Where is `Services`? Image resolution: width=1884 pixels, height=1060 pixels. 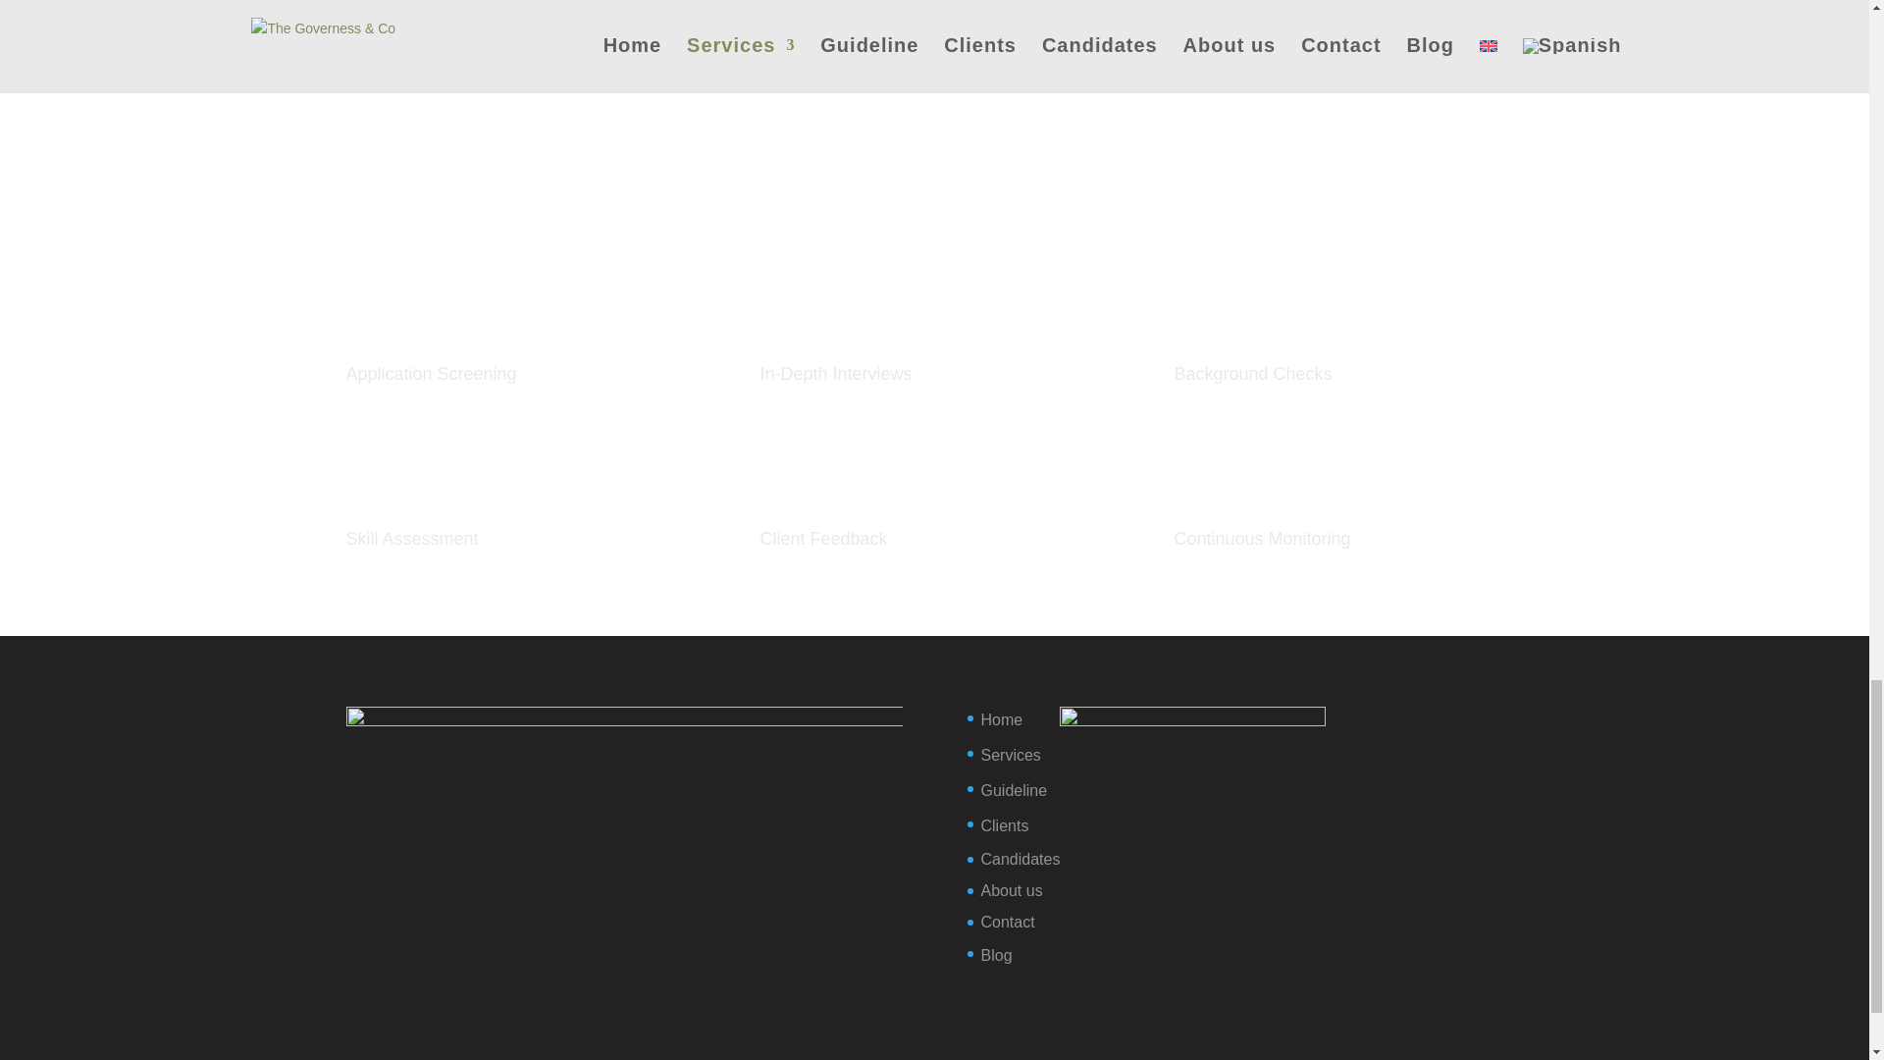
Services is located at coordinates (1011, 755).